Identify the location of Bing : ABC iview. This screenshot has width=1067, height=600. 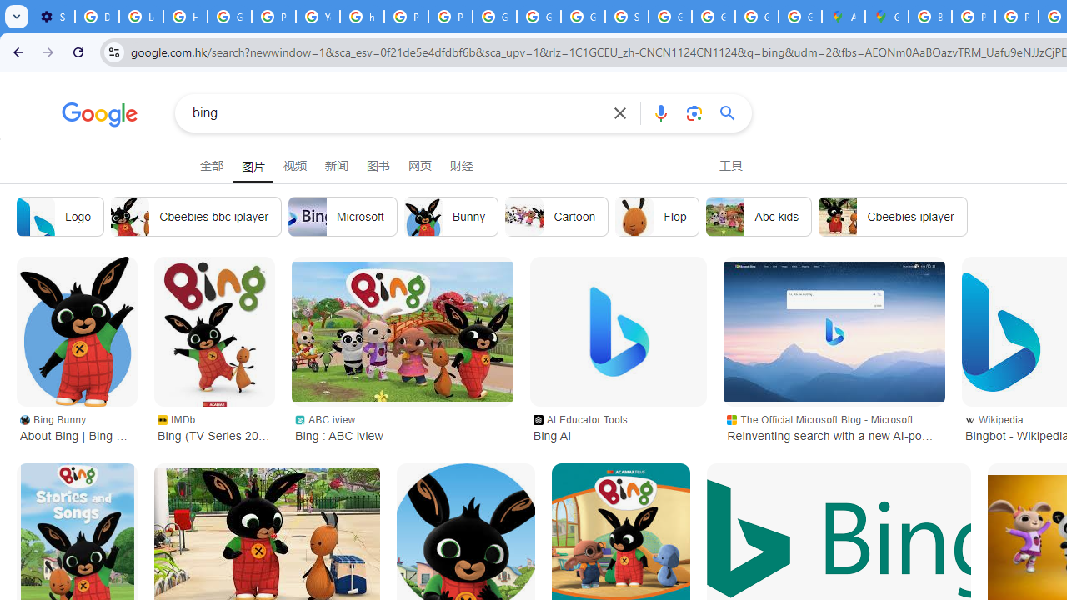
(402, 332).